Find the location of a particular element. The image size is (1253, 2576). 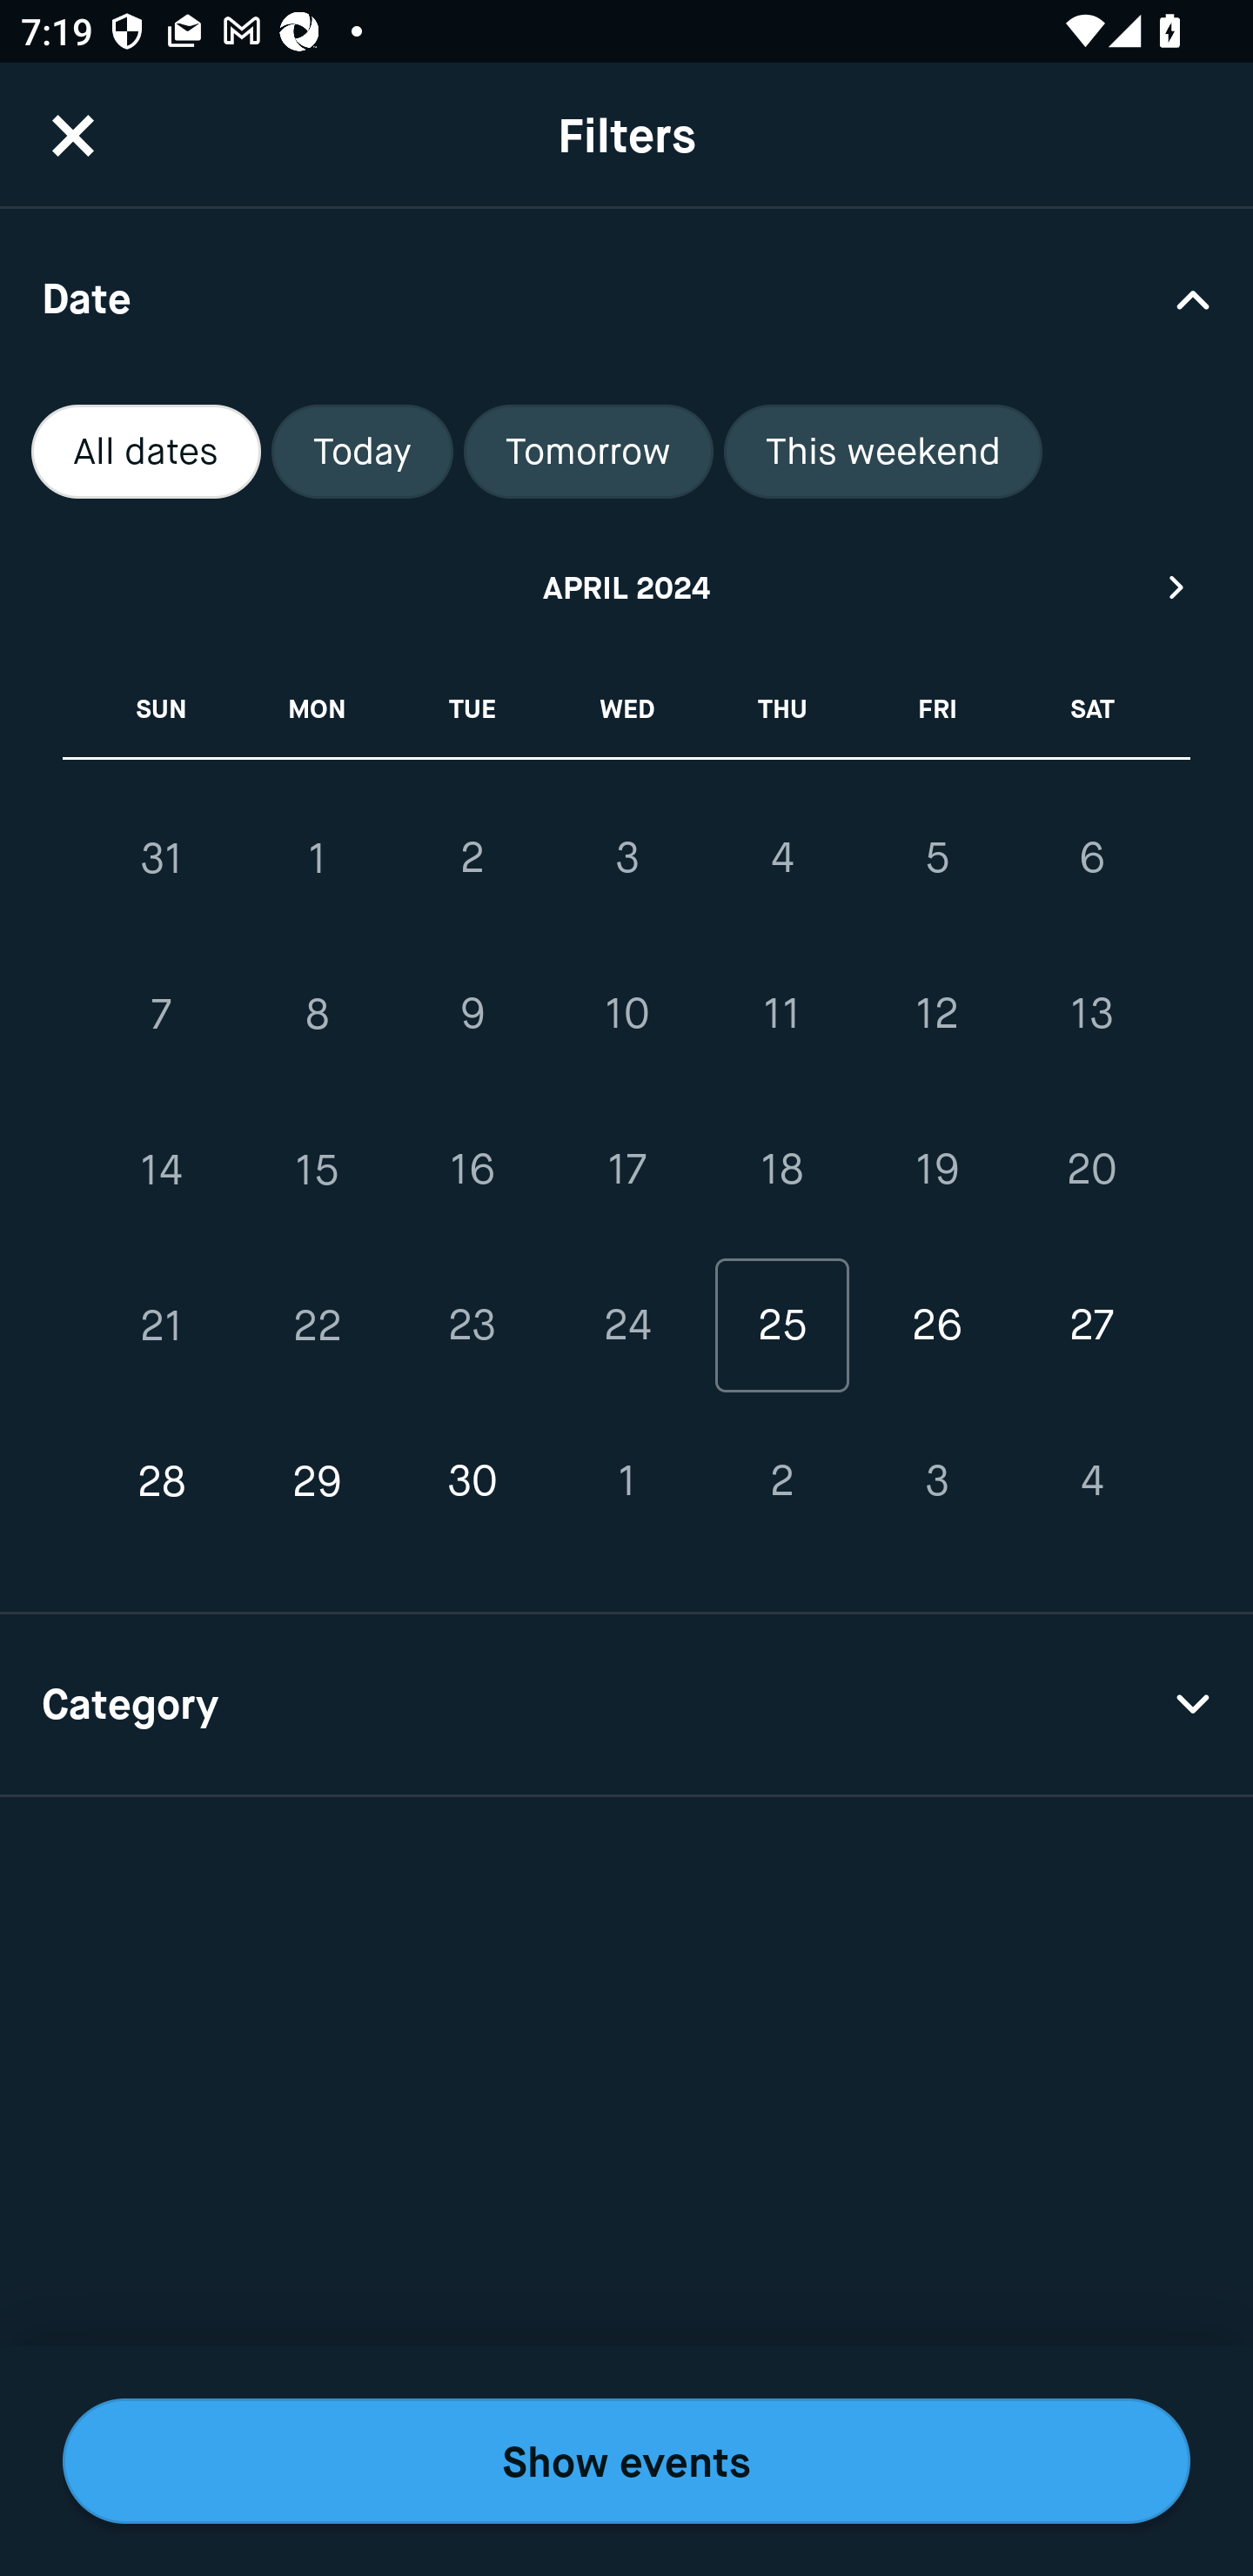

Category Drop Down Arrow is located at coordinates (626, 1706).